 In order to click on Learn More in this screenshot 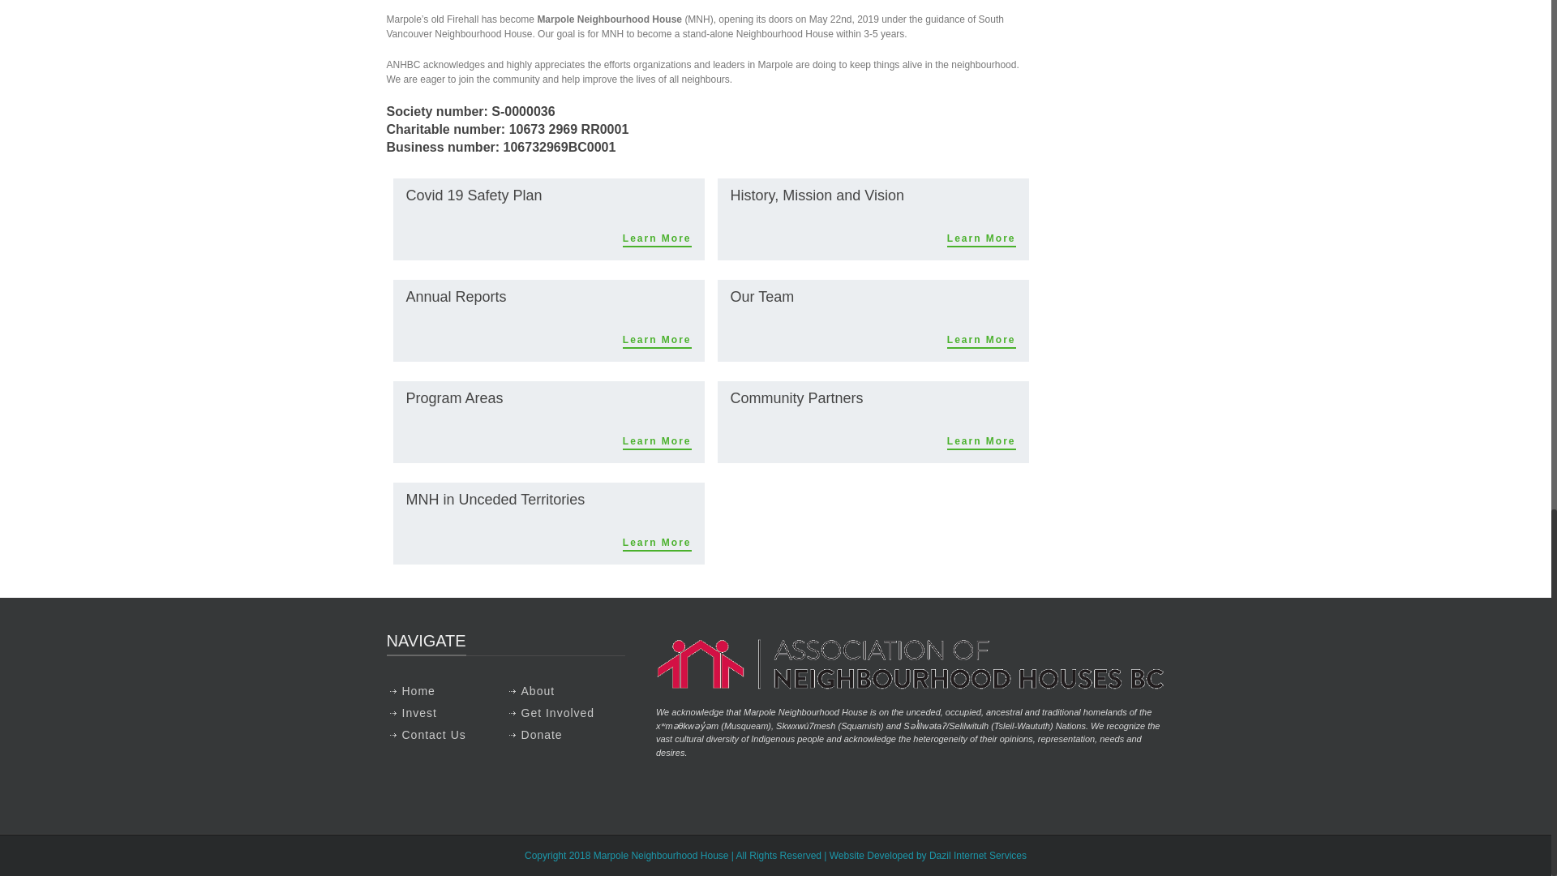, I will do `click(981, 238)`.